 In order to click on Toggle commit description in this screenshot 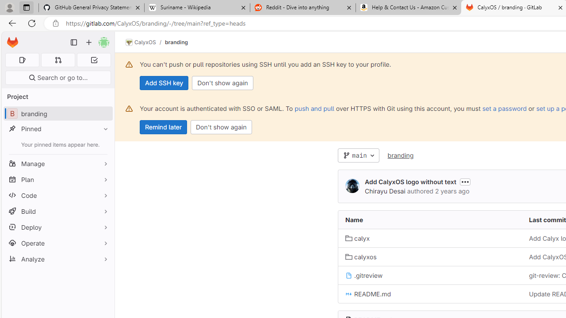, I will do `click(465, 182)`.